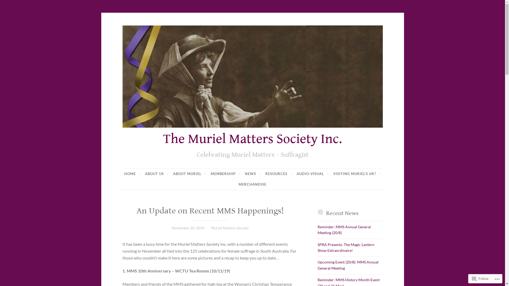 Image resolution: width=509 pixels, height=286 pixels. What do you see at coordinates (253, 174) in the screenshot?
I see `NEWS` at bounding box center [253, 174].